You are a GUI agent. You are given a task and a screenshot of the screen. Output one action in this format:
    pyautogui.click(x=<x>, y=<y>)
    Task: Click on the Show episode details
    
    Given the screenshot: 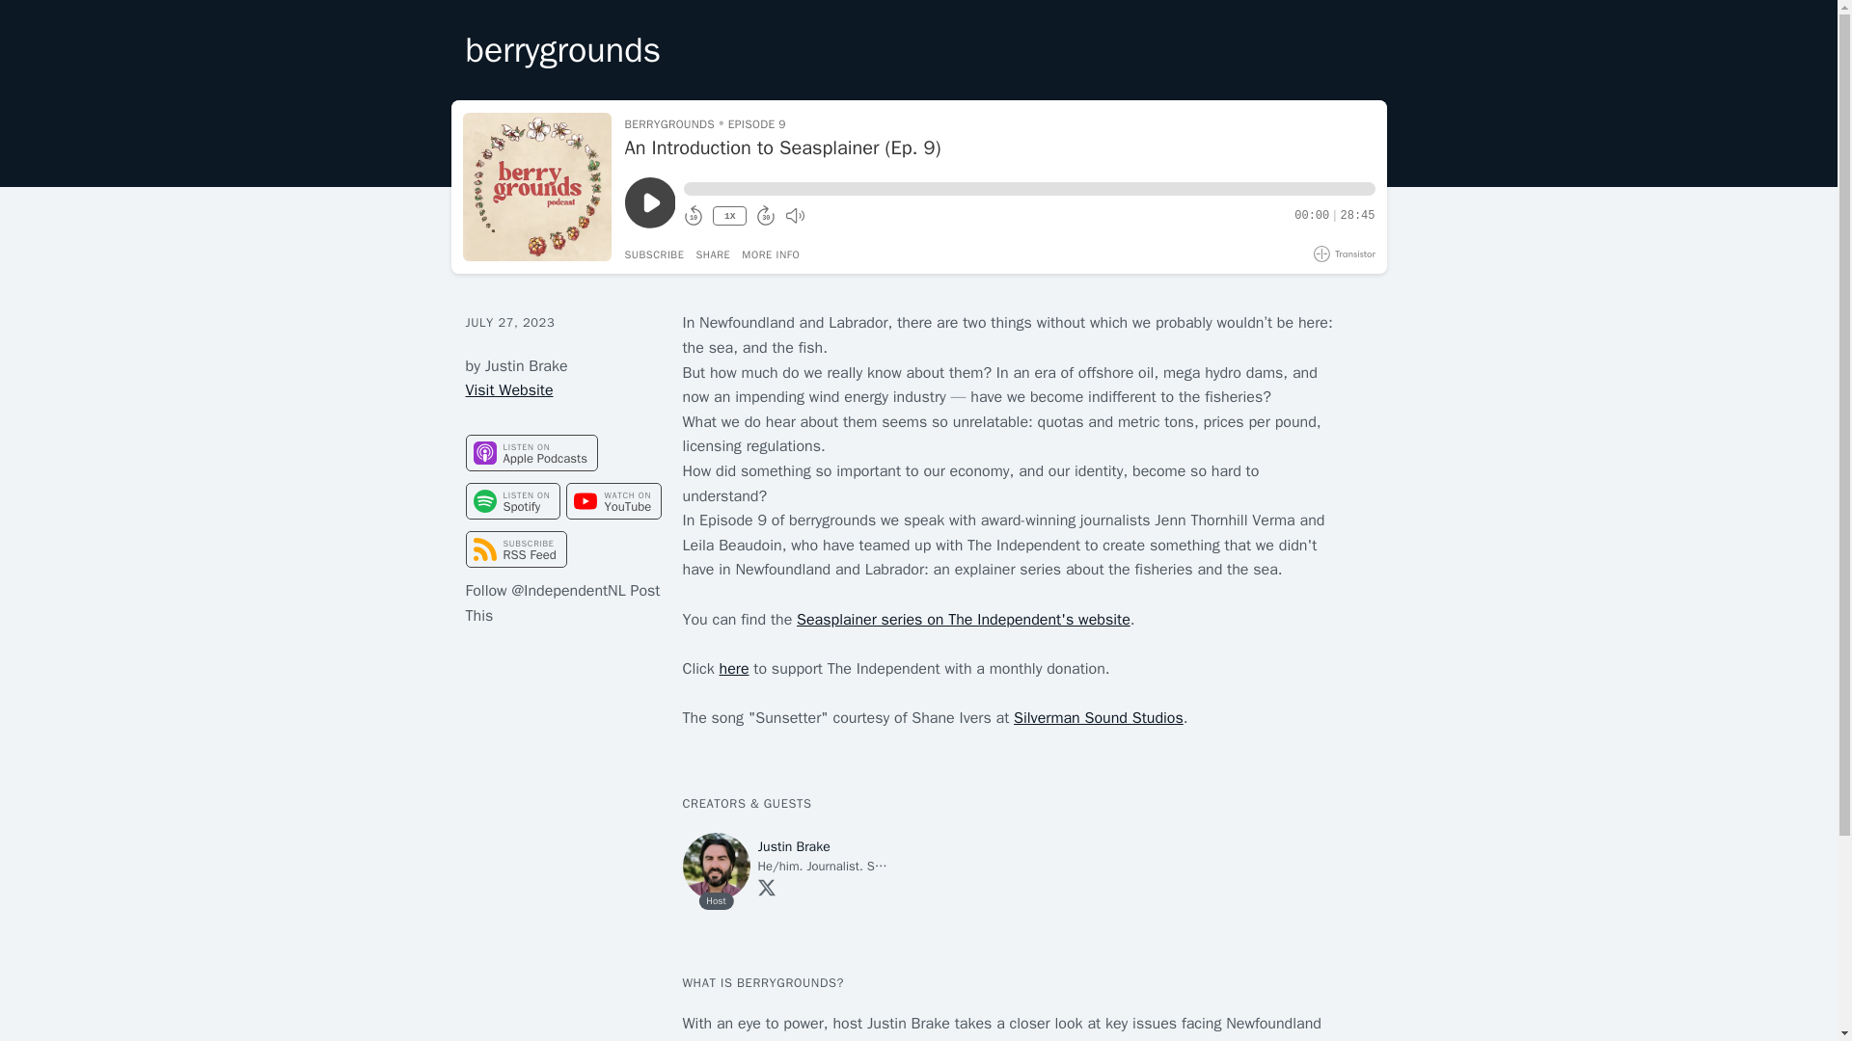 What is the action you would take?
    pyautogui.click(x=771, y=254)
    